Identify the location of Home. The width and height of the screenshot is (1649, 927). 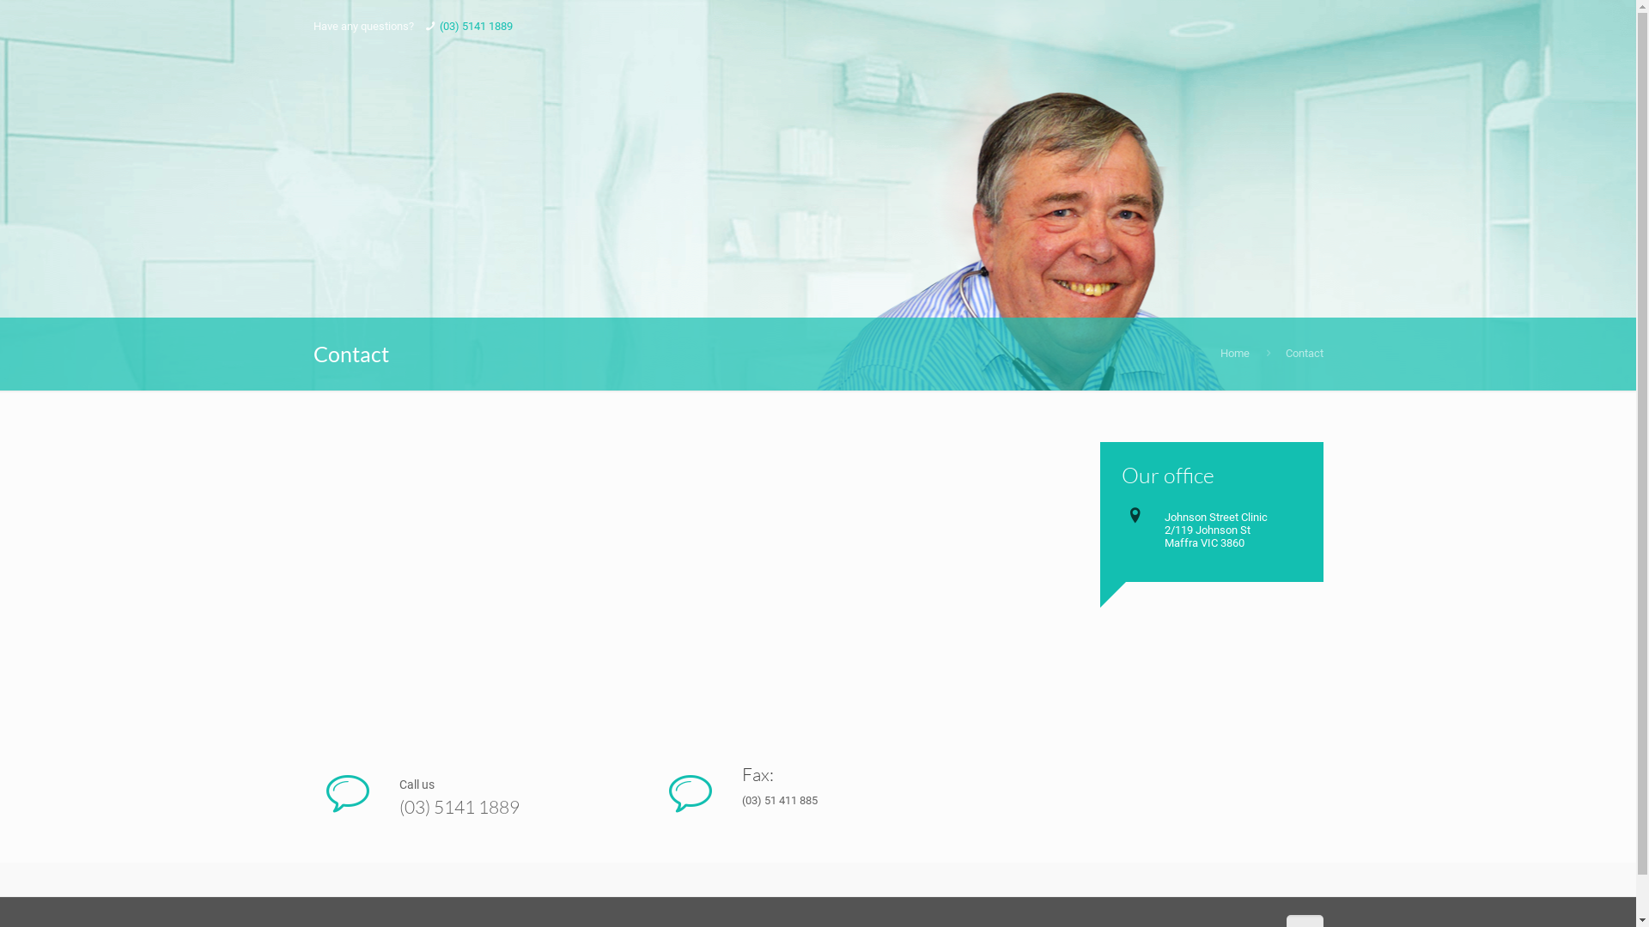
(1235, 354).